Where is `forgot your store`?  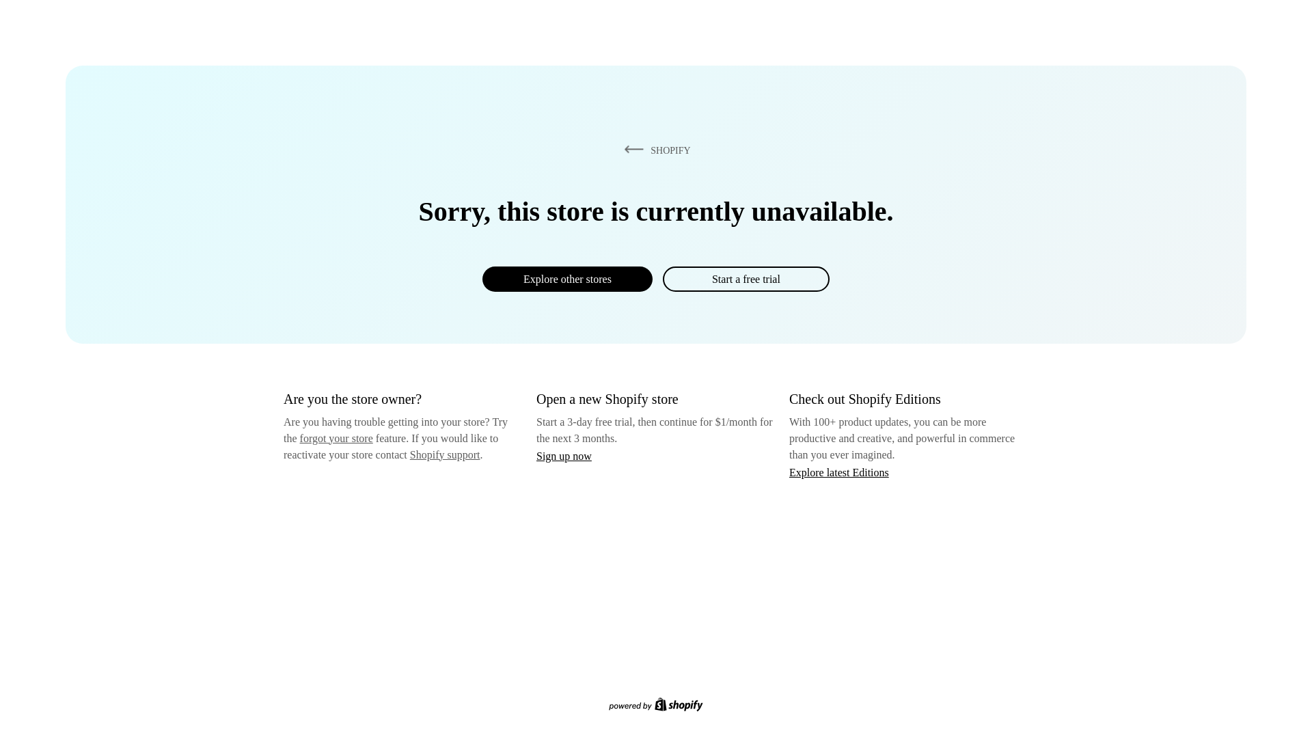 forgot your store is located at coordinates (336, 438).